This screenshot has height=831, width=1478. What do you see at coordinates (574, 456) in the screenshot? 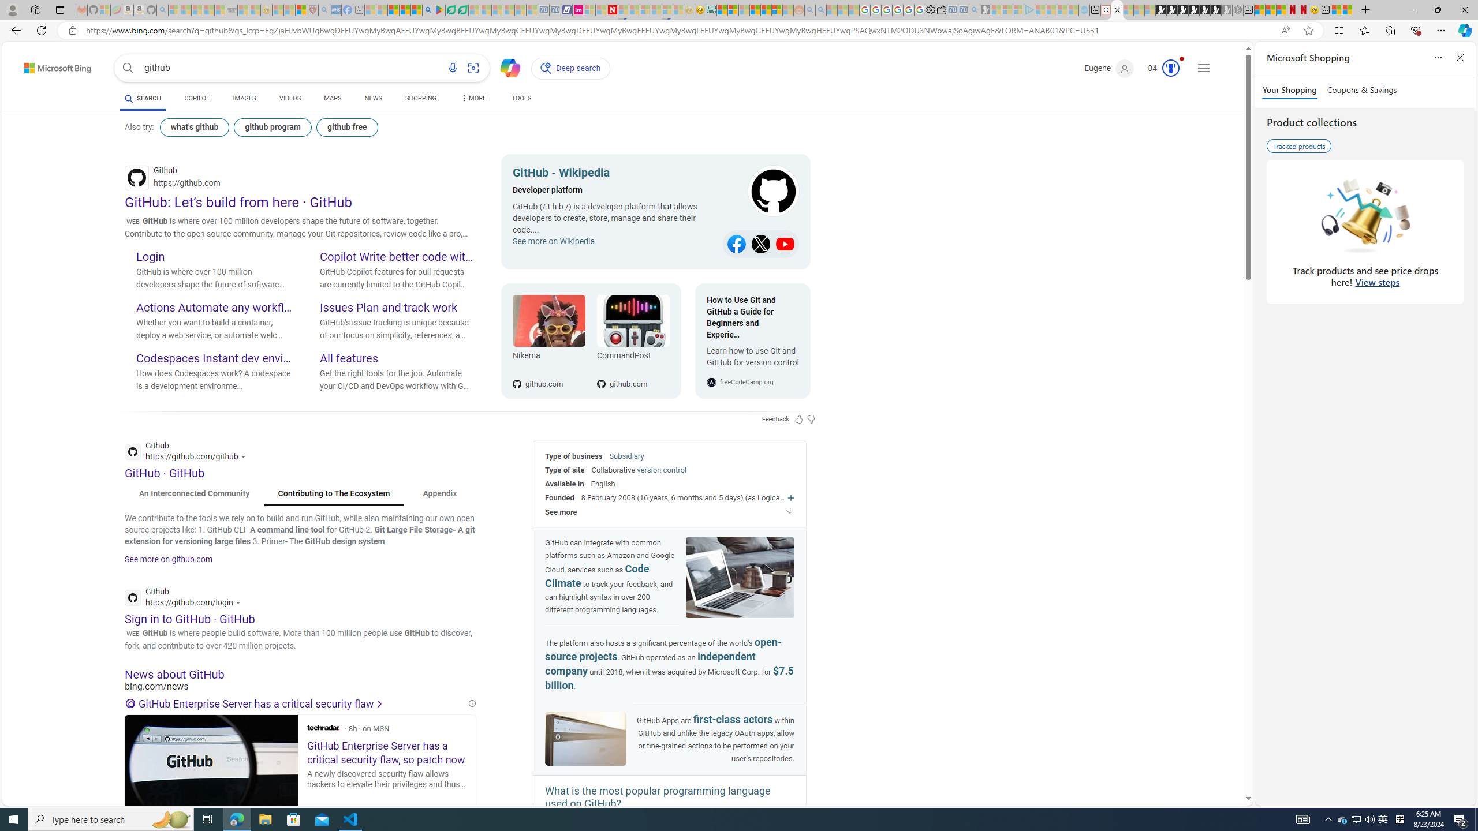
I see `Type of business` at bounding box center [574, 456].